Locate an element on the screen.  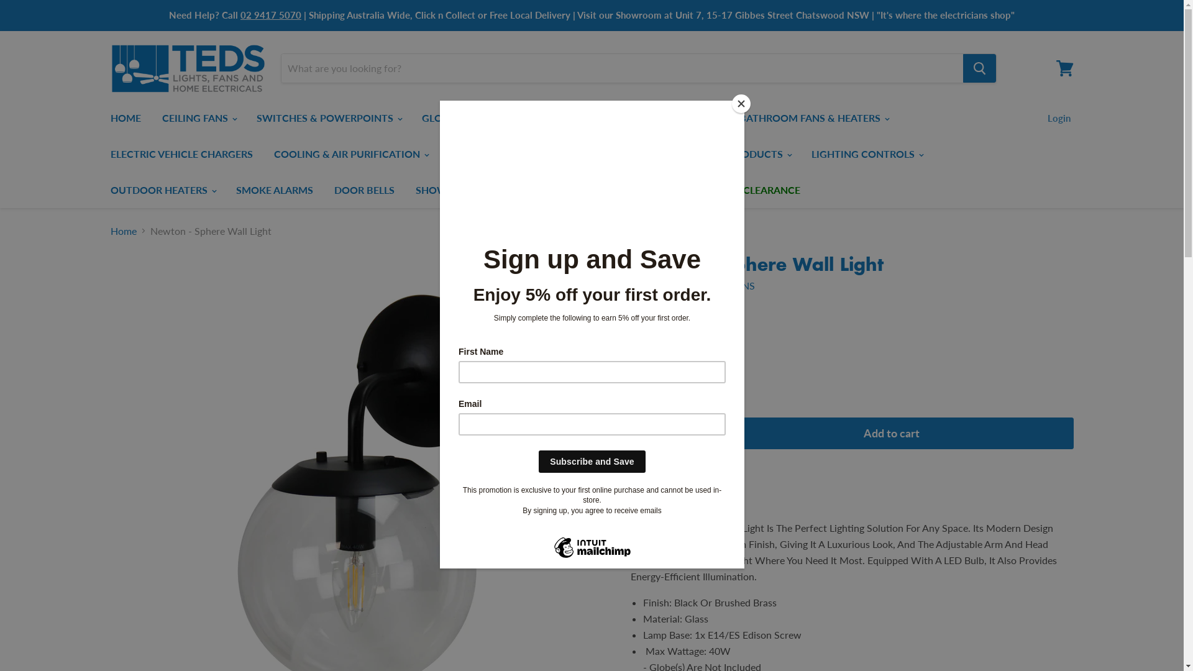
HOME is located at coordinates (126, 118).